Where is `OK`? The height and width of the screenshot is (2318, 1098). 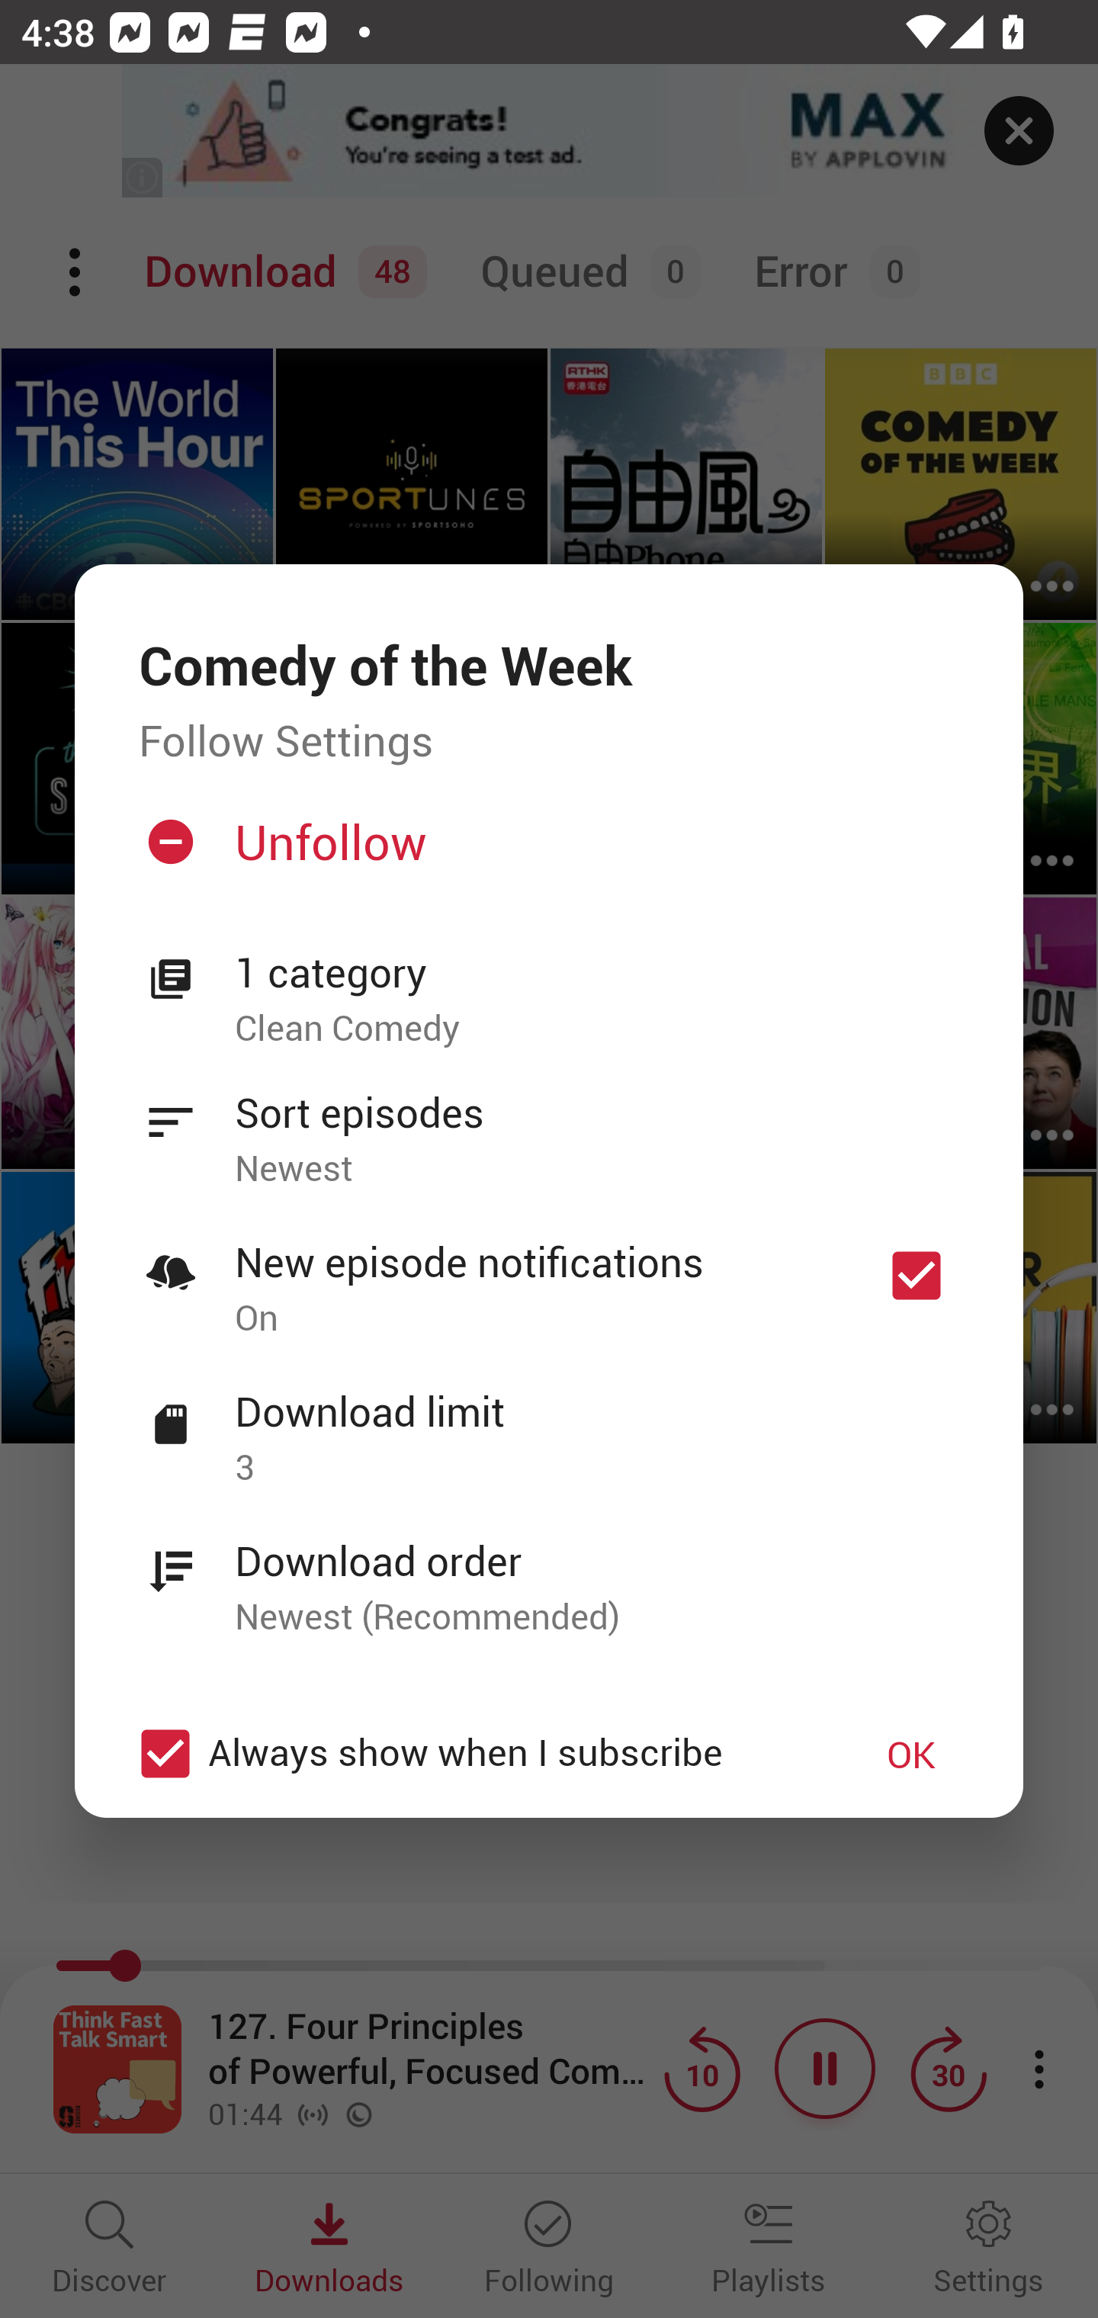
OK is located at coordinates (911, 1754).